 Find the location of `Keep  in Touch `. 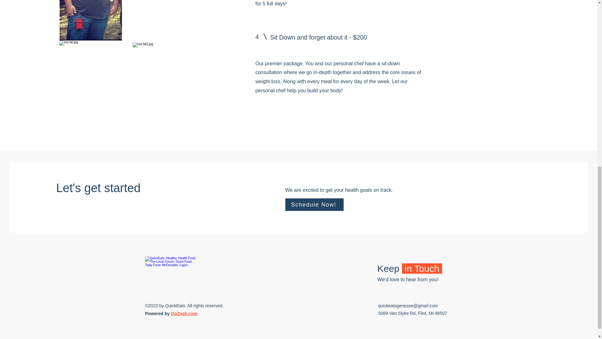

Keep  in Touch  is located at coordinates (409, 268).